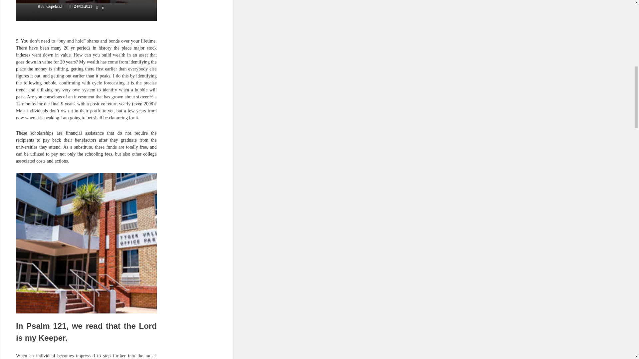  What do you see at coordinates (44, 6) in the screenshot?
I see `Ruth Copeland` at bounding box center [44, 6].